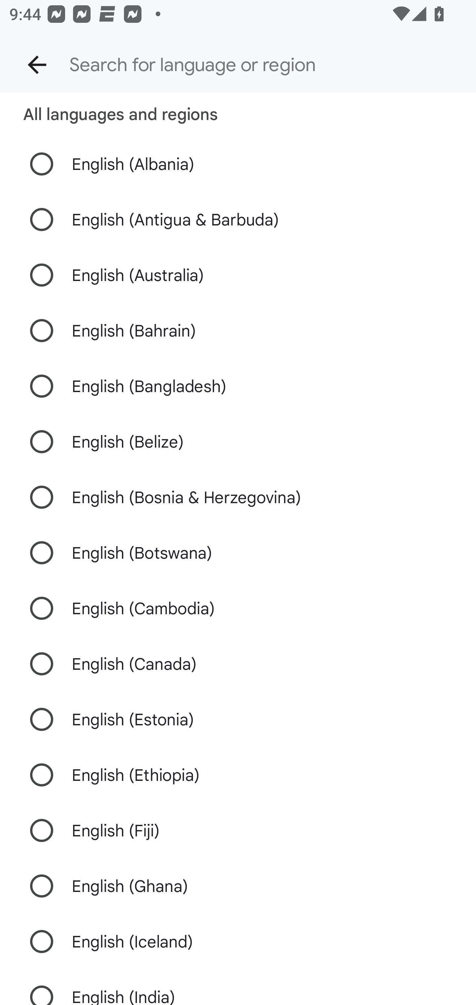  Describe the element at coordinates (238, 442) in the screenshot. I see `English (Belize)` at that location.